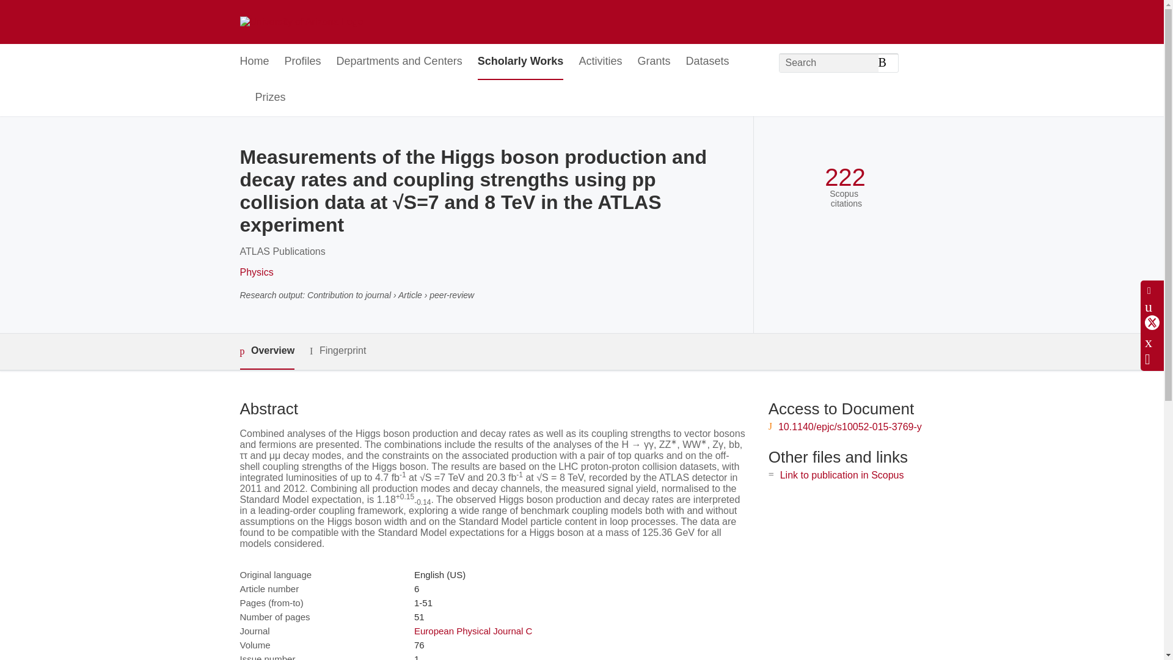  I want to click on 222, so click(844, 177).